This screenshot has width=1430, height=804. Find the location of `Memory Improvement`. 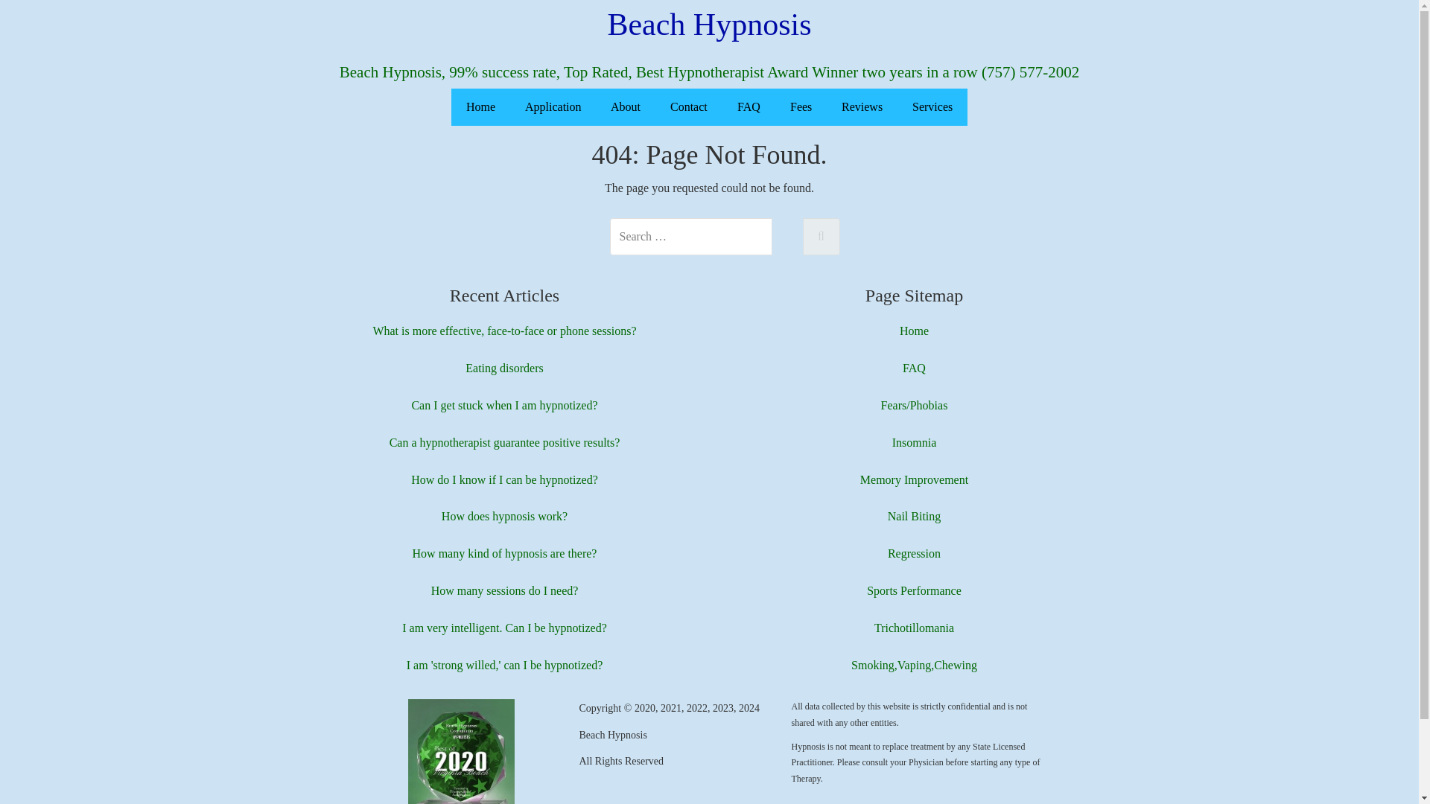

Memory Improvement is located at coordinates (914, 479).